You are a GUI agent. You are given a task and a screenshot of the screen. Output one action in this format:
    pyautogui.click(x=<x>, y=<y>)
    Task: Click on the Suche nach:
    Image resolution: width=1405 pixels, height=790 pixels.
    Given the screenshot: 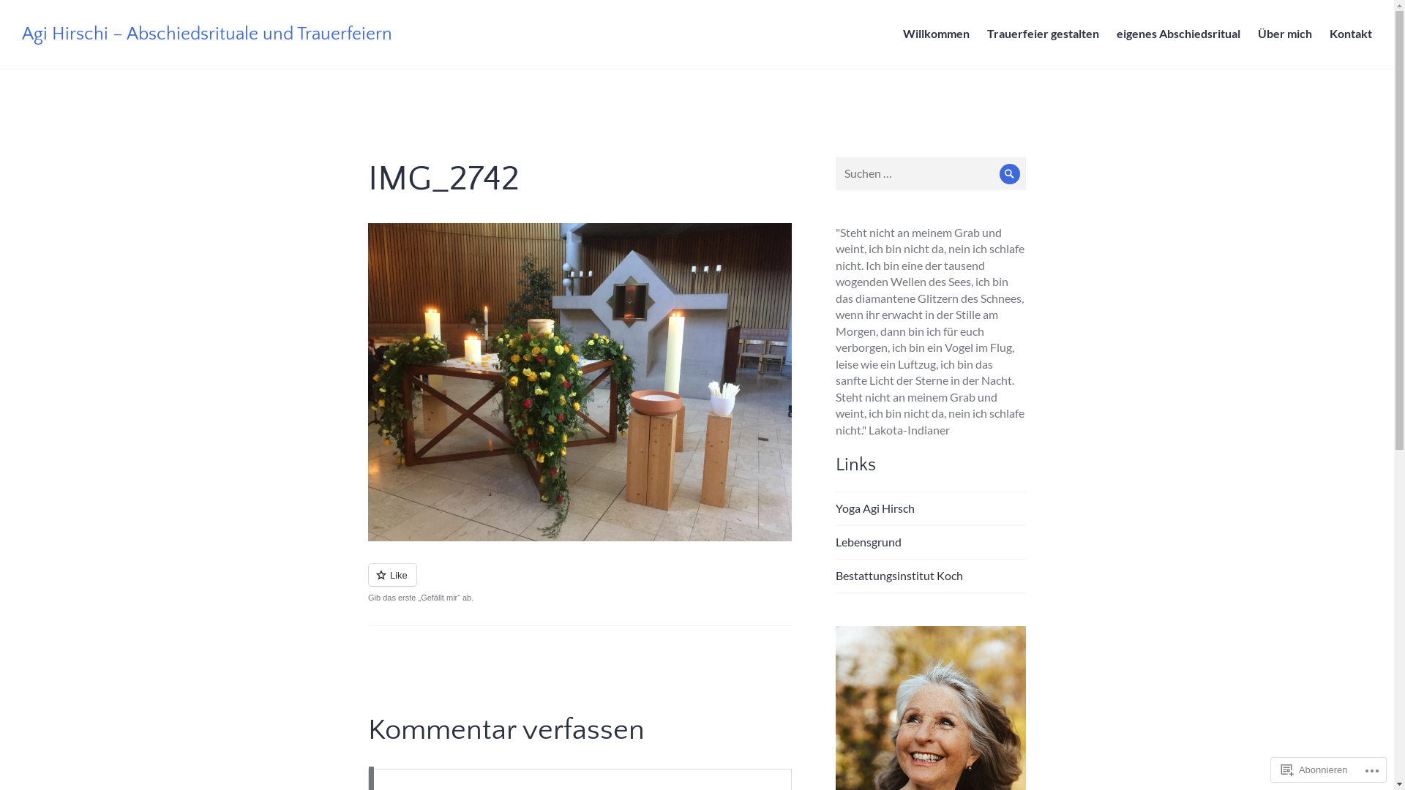 What is the action you would take?
    pyautogui.click(x=931, y=174)
    